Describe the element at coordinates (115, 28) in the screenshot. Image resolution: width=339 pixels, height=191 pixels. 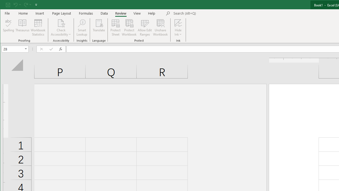
I see `Protect Sheet...` at that location.